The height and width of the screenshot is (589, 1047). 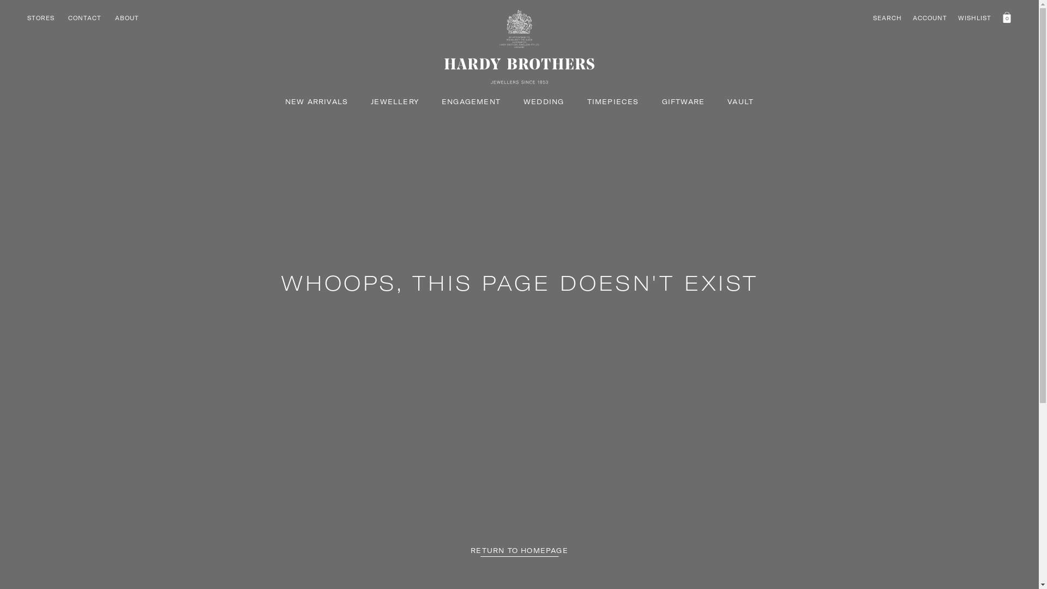 What do you see at coordinates (127, 19) in the screenshot?
I see `ABOUT` at bounding box center [127, 19].